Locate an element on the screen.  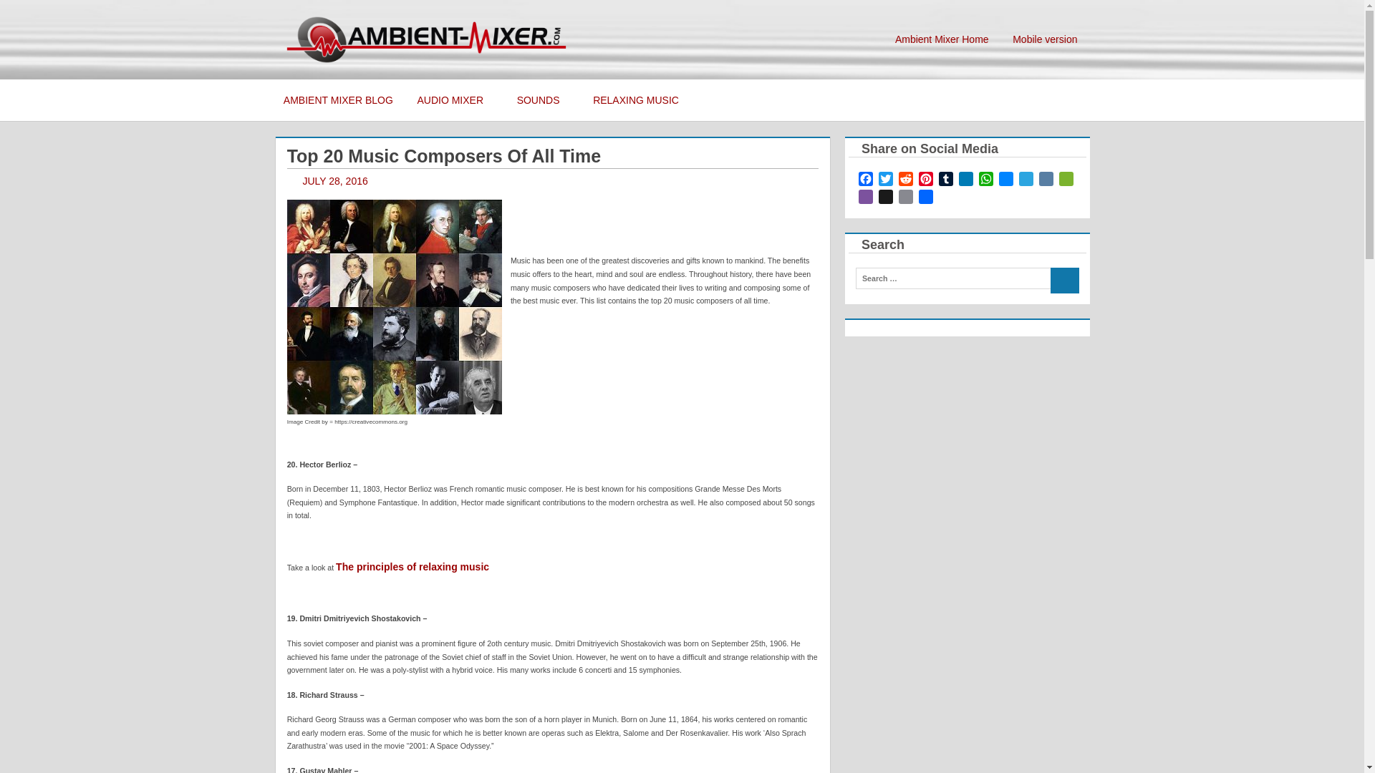
AUDIO MIXER is located at coordinates (455, 100).